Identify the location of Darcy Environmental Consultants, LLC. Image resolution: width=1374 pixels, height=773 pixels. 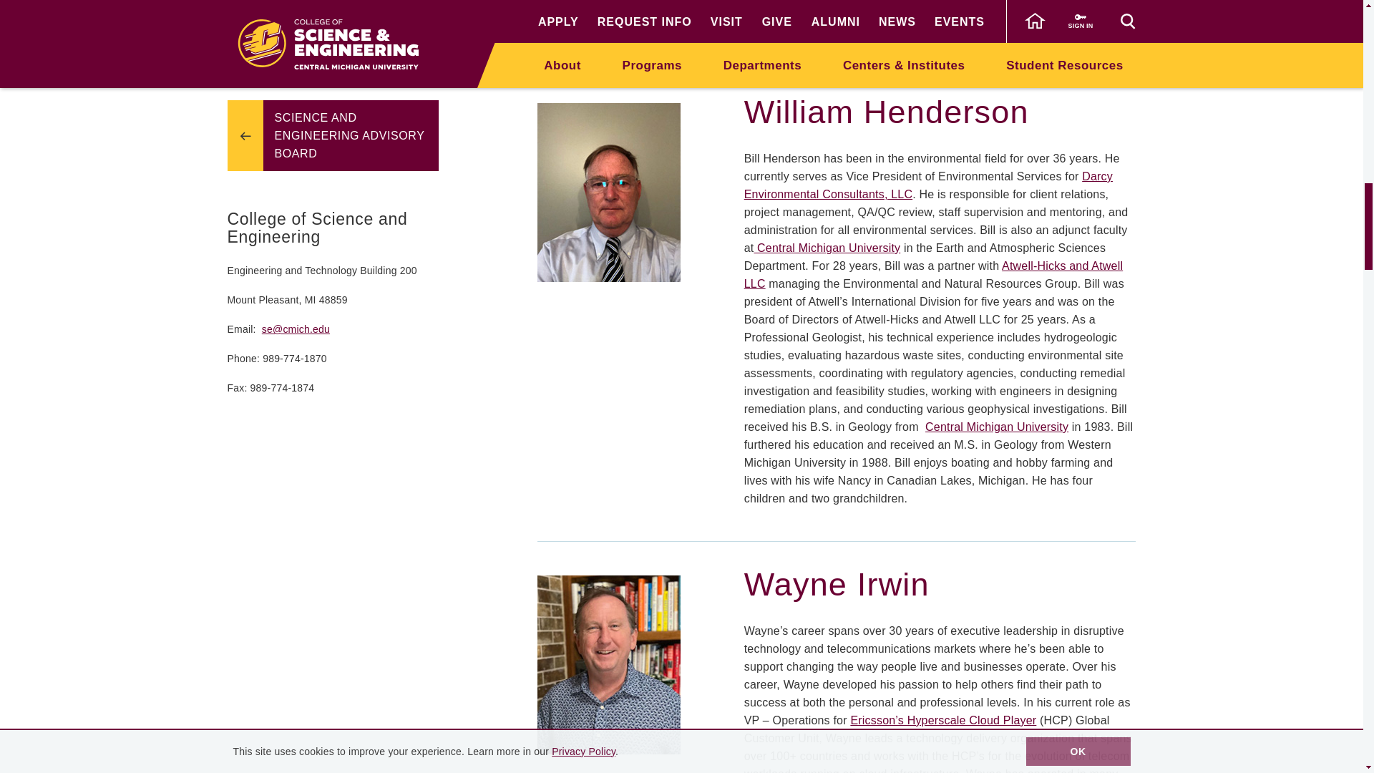
(929, 185).